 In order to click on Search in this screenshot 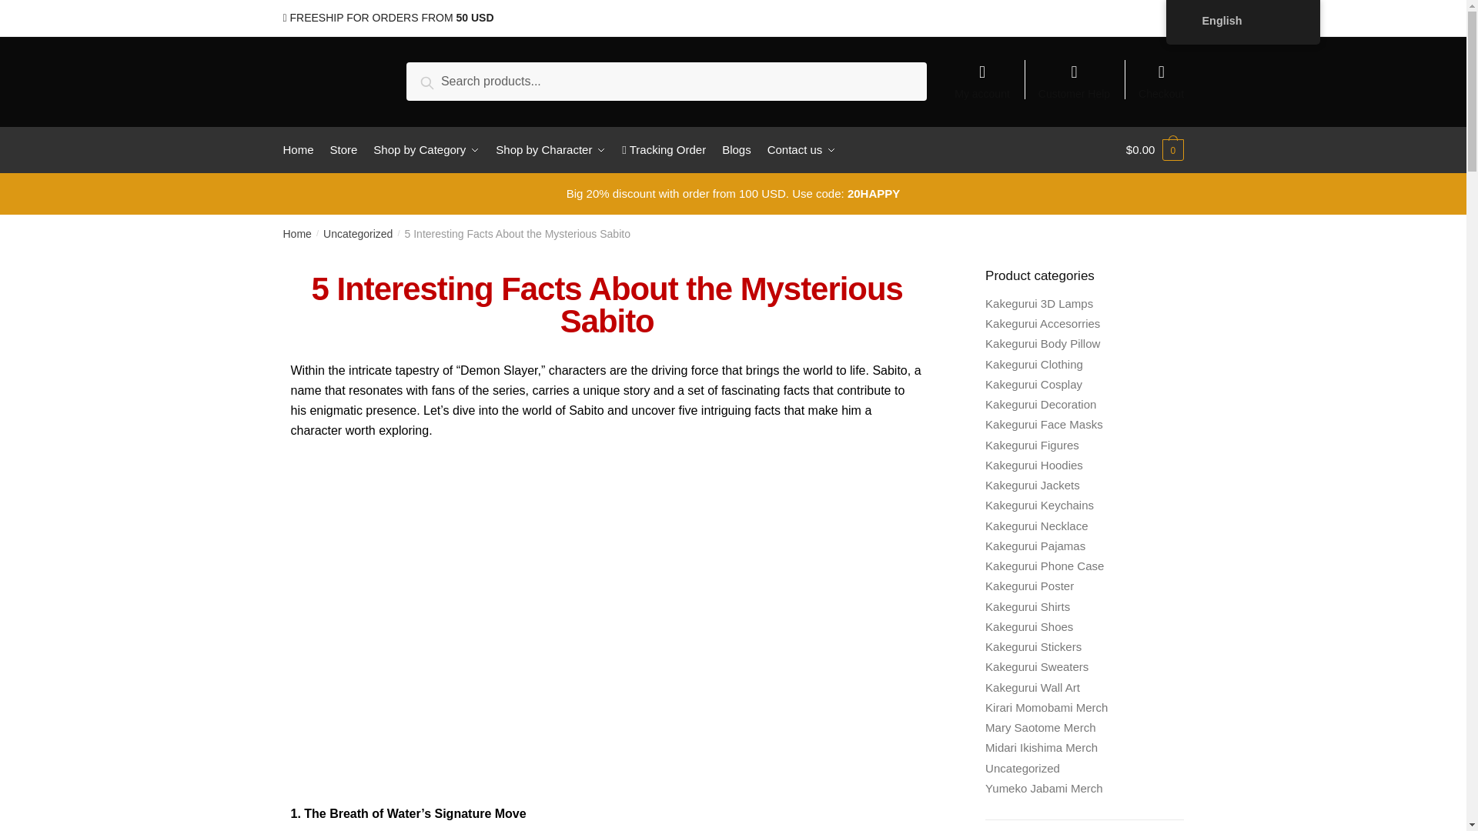, I will do `click(445, 80)`.